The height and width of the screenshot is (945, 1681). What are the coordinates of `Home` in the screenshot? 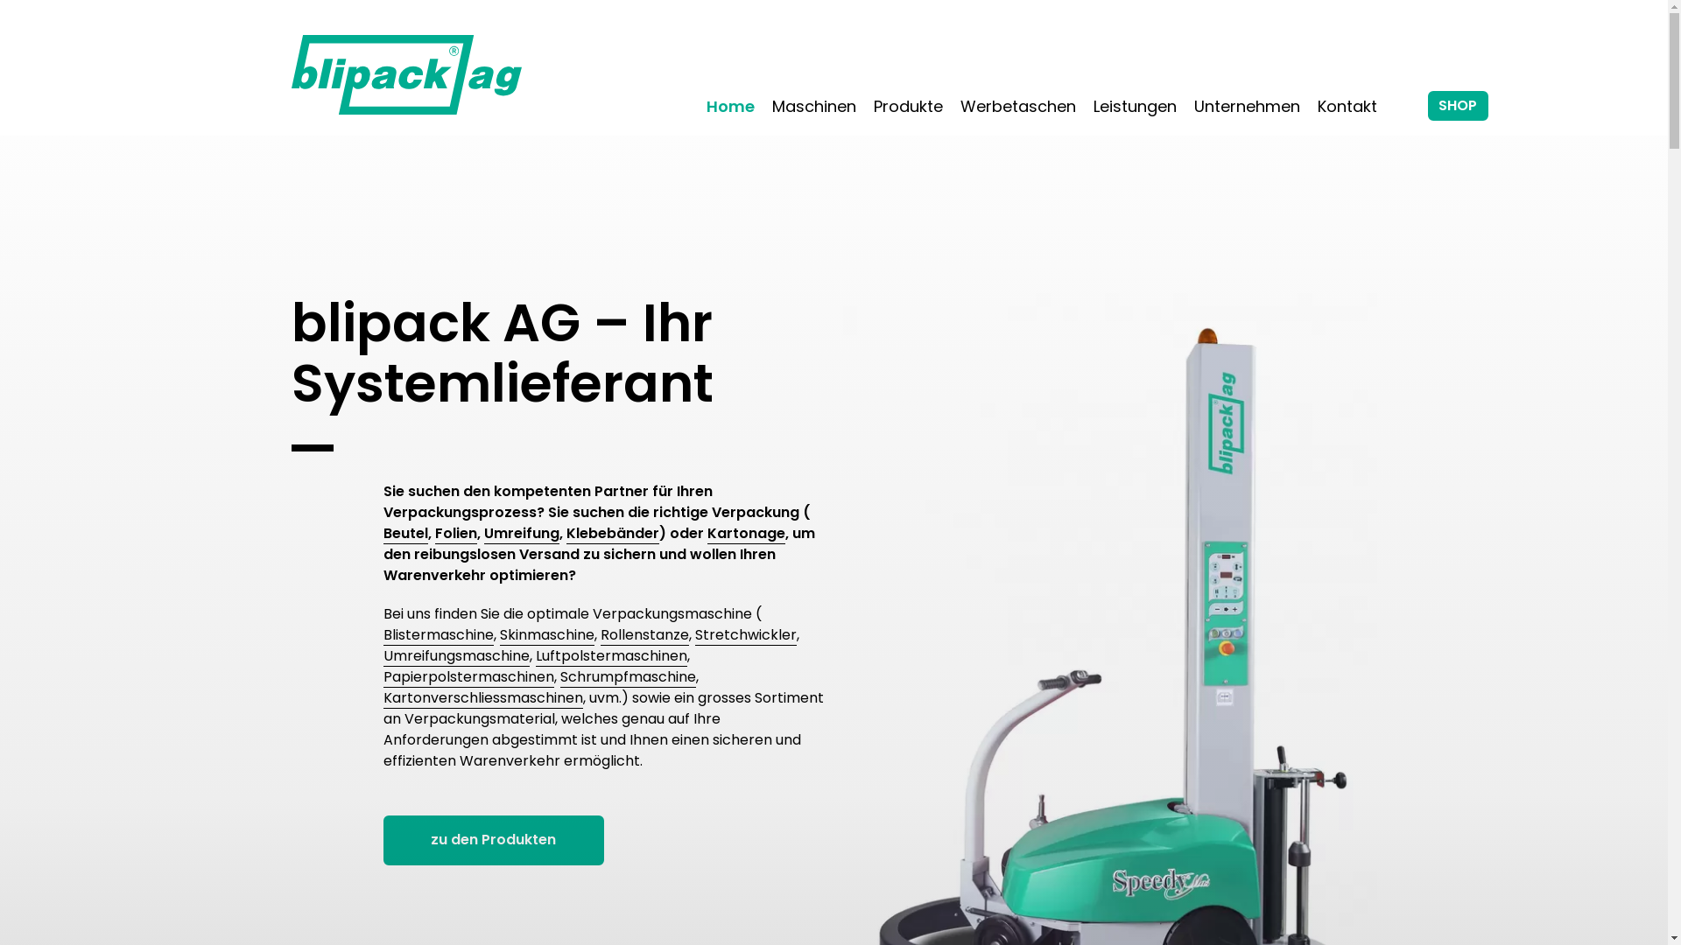 It's located at (730, 107).